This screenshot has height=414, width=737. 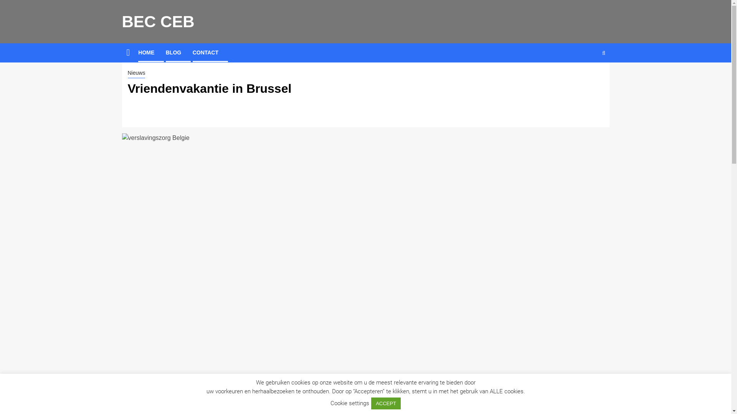 I want to click on Nieuws, so click(x=136, y=74).